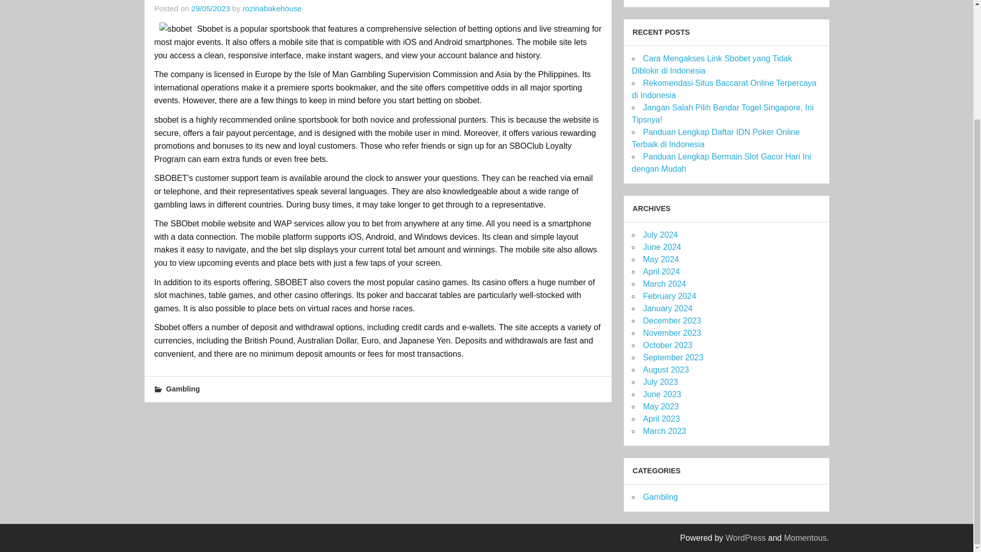 The width and height of the screenshot is (981, 552). What do you see at coordinates (669, 296) in the screenshot?
I see `February 2024` at bounding box center [669, 296].